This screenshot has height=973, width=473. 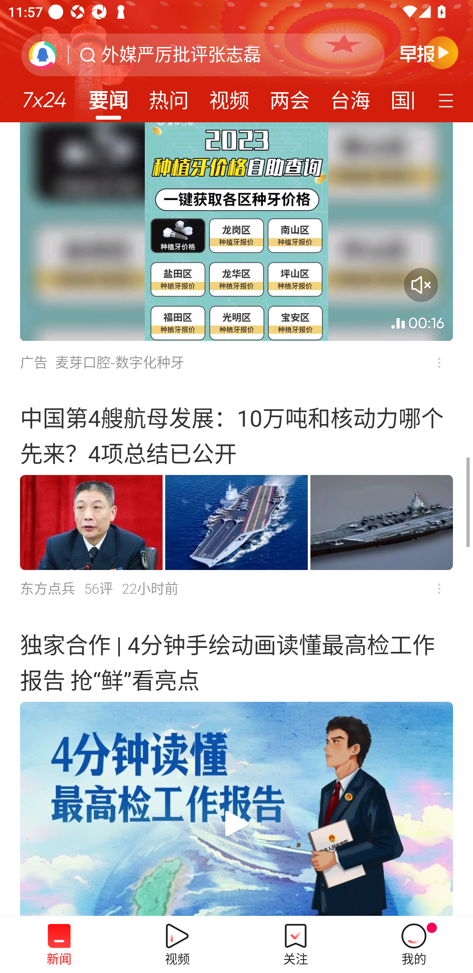 I want to click on 两会, so click(x=290, y=97).